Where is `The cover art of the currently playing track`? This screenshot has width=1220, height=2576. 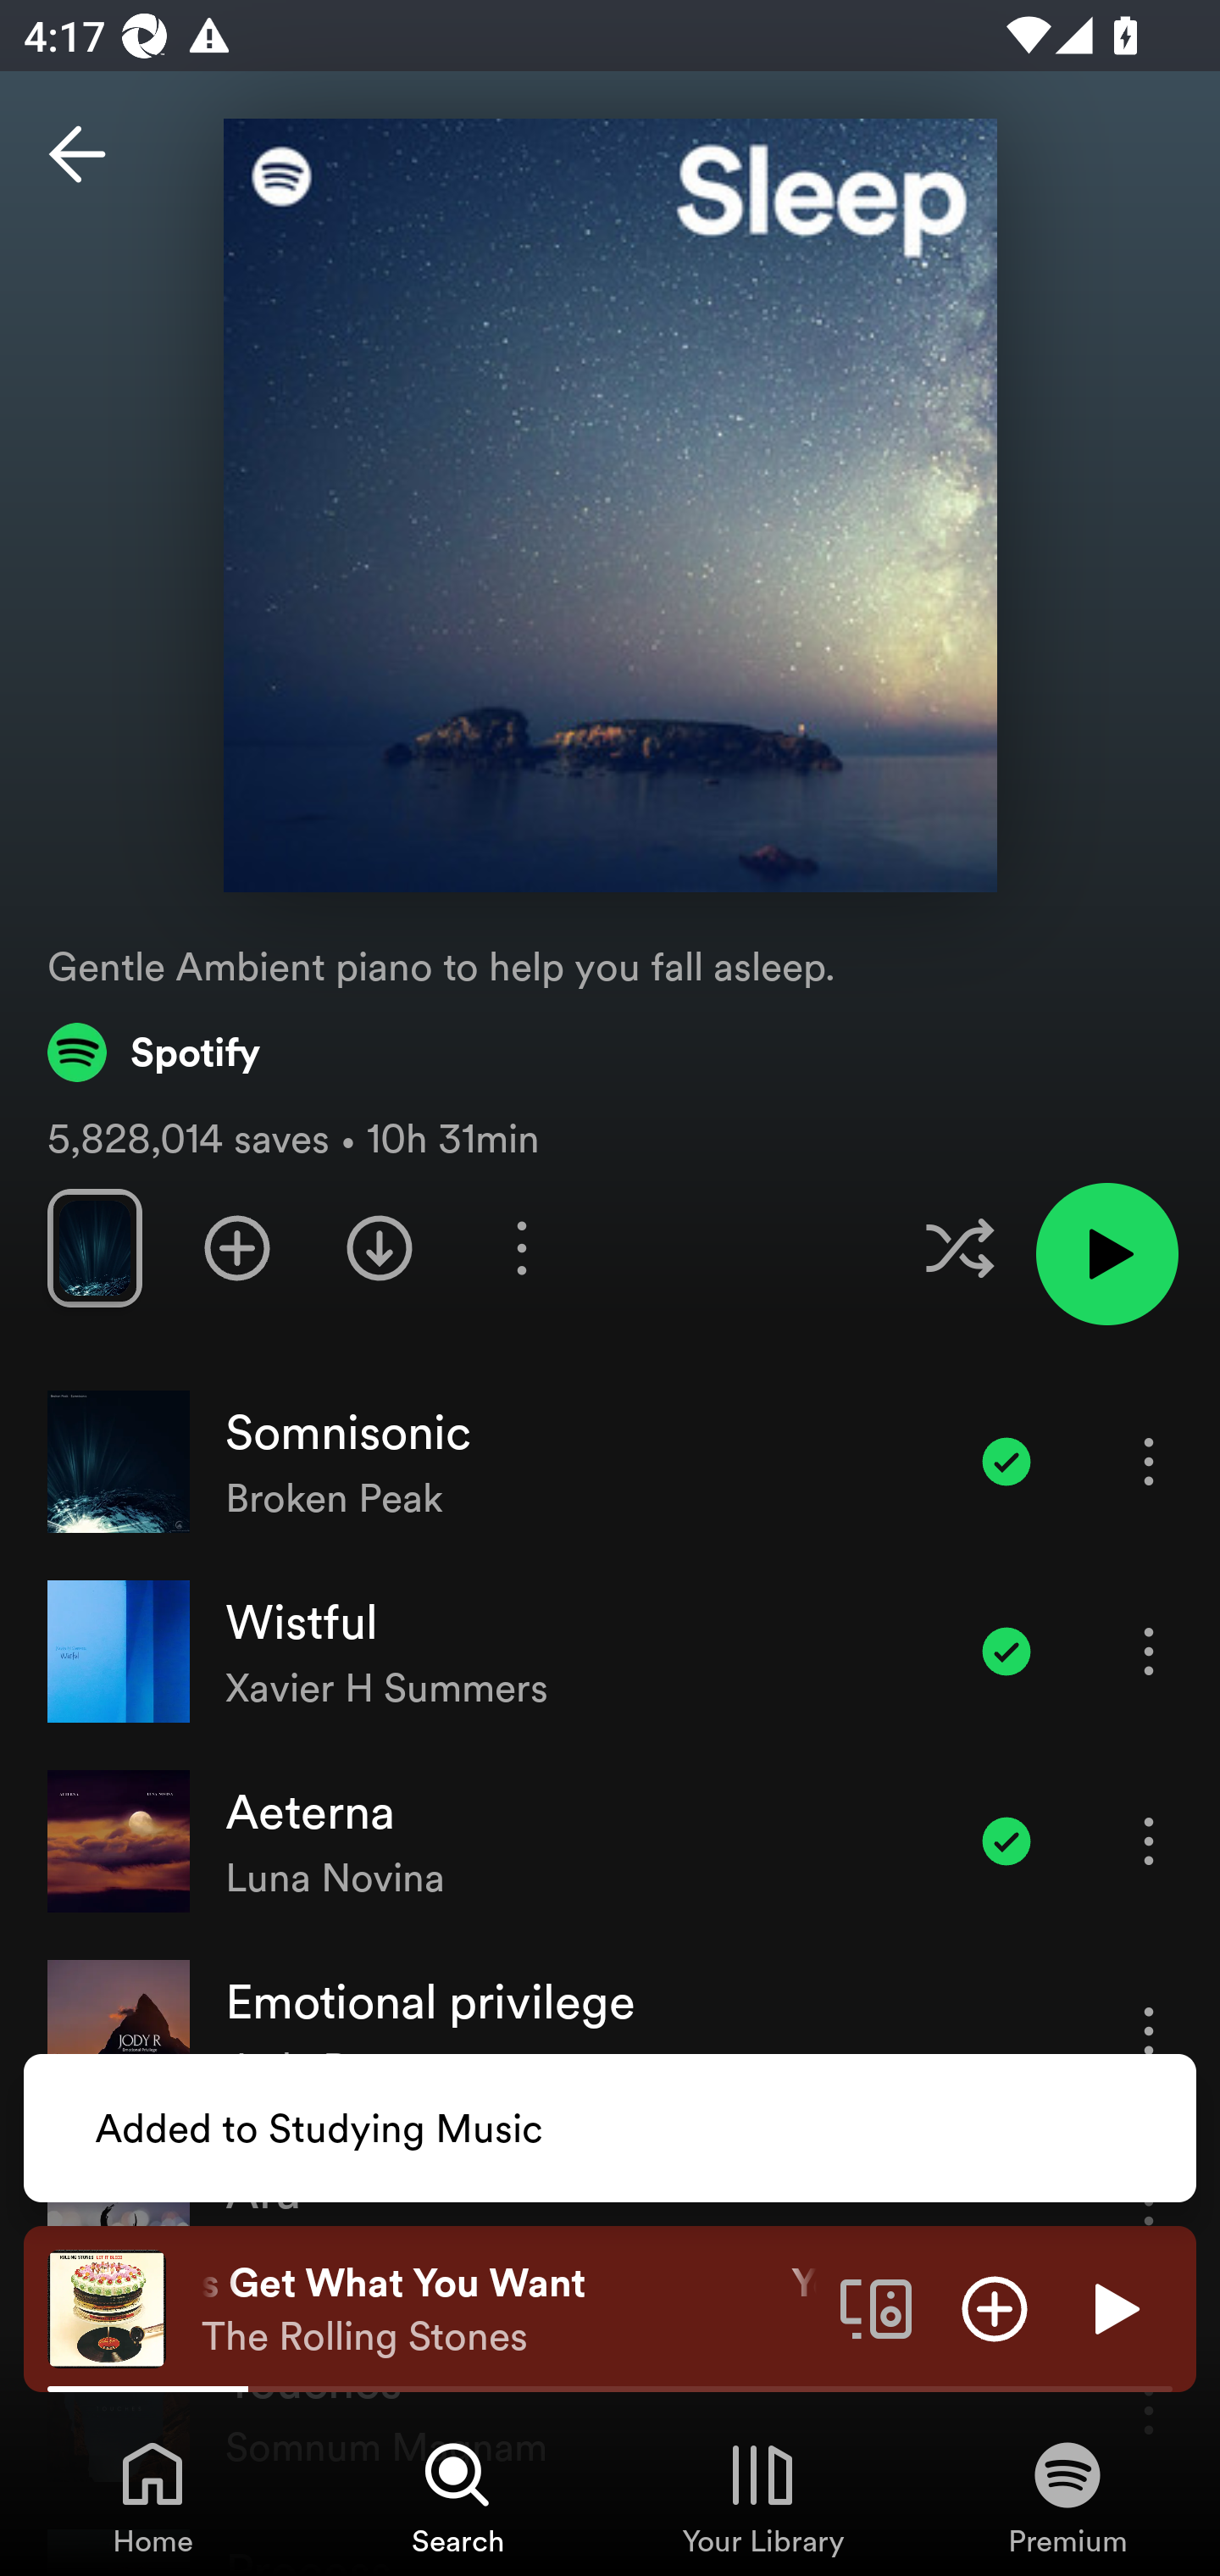 The cover art of the currently playing track is located at coordinates (107, 2307).